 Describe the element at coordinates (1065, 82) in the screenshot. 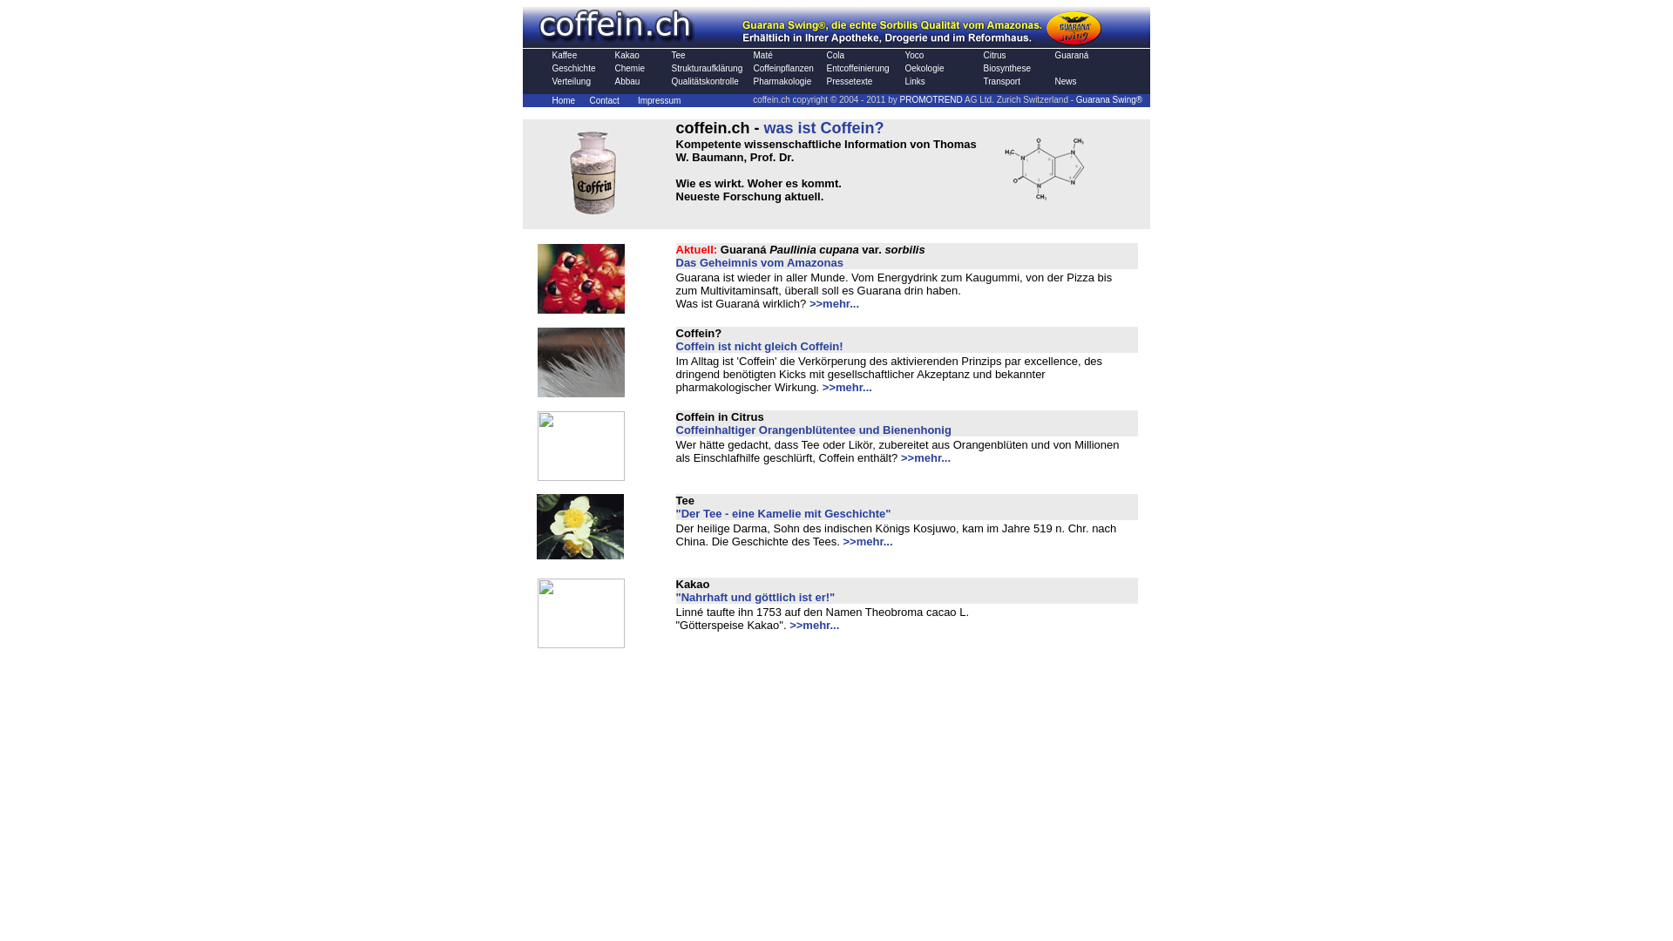

I see `News` at that location.